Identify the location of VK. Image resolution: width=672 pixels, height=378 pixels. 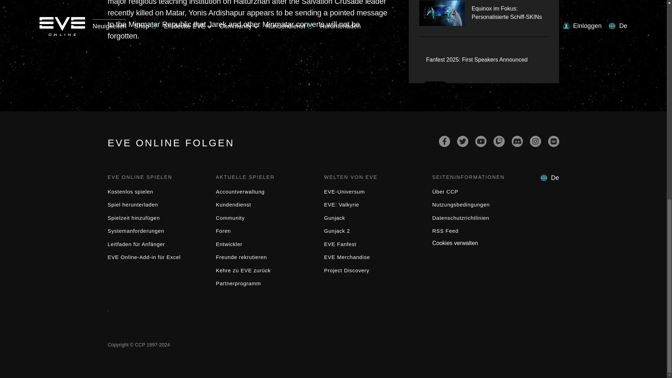
(554, 141).